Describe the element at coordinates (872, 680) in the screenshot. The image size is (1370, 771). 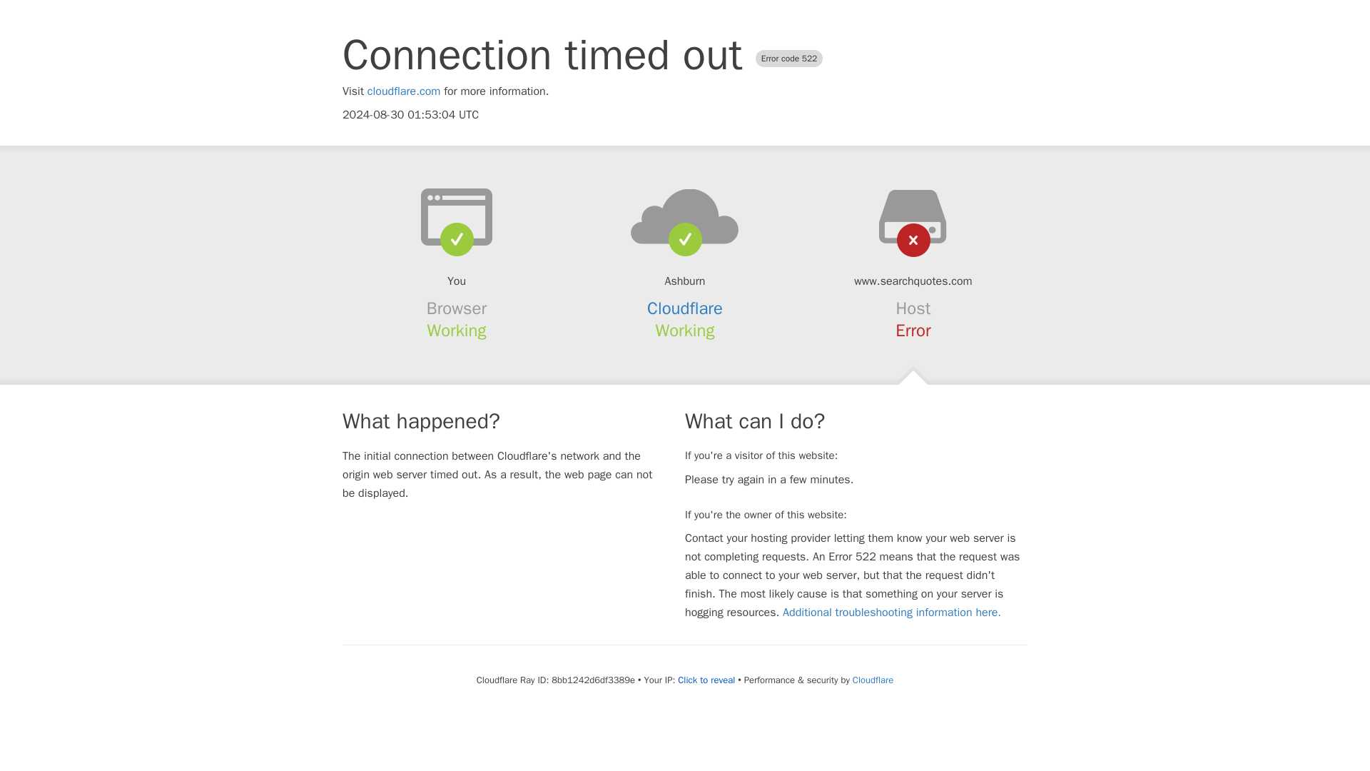
I see `Cloudflare` at that location.